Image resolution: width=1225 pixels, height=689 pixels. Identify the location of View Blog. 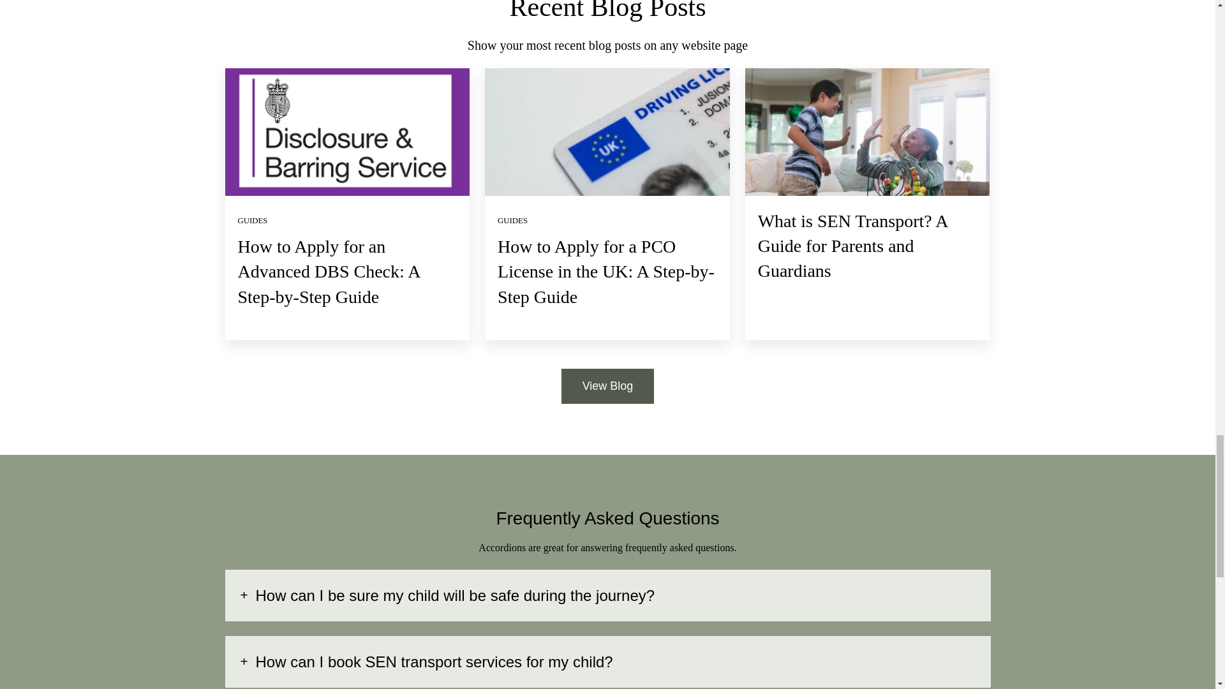
(607, 385).